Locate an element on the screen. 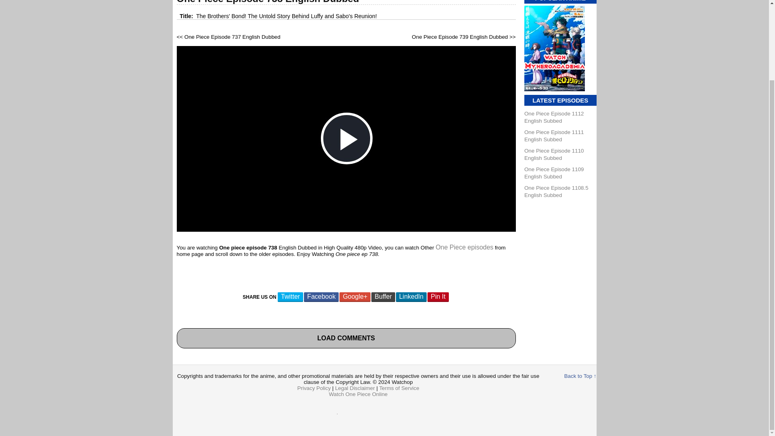 The width and height of the screenshot is (775, 436). LOAD COMMENTS is located at coordinates (346, 338).